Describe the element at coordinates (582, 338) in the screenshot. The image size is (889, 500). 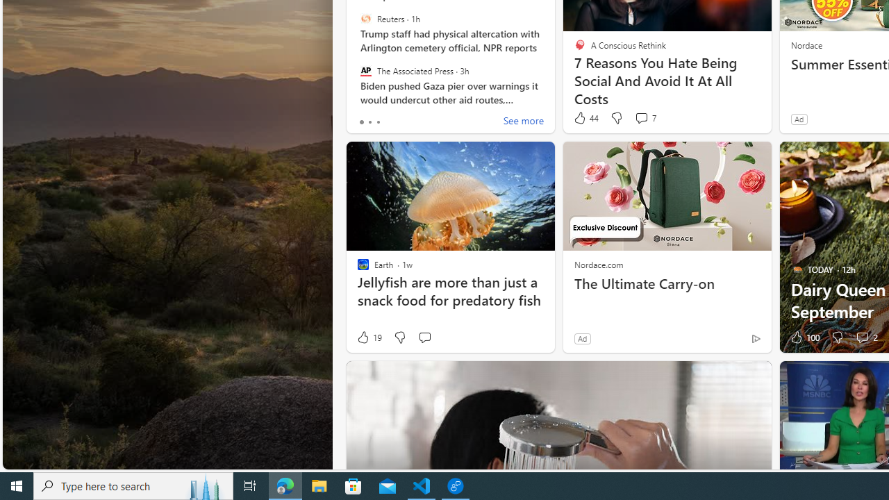
I see `Ad` at that location.